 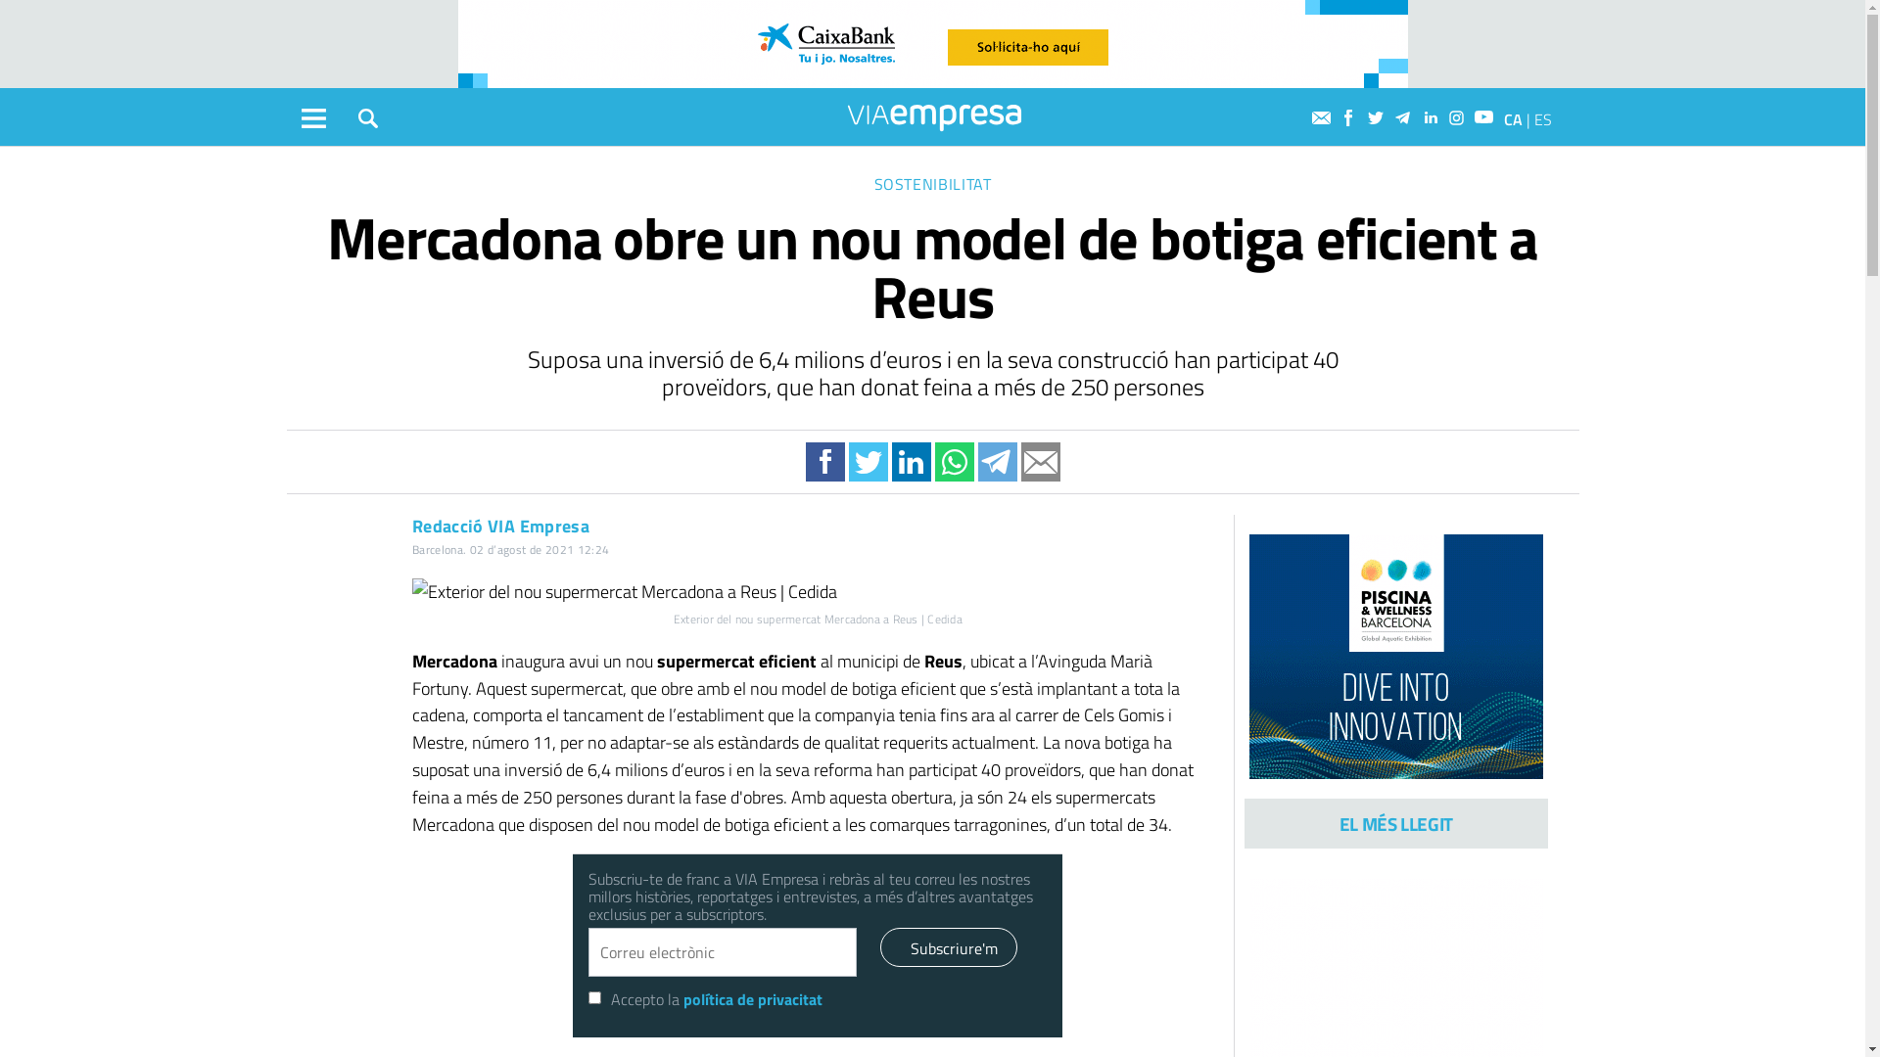 I want to click on Facebook, so click(x=1351, y=117).